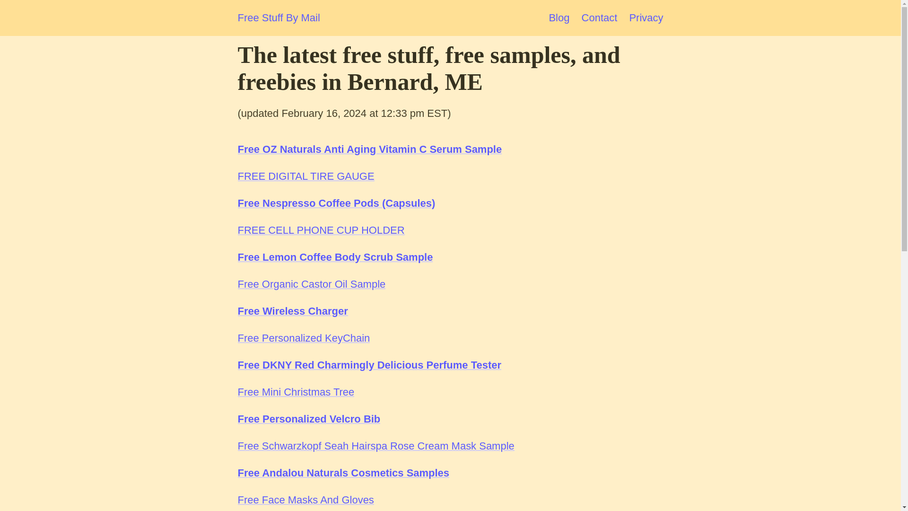  What do you see at coordinates (600, 17) in the screenshot?
I see `Contact` at bounding box center [600, 17].